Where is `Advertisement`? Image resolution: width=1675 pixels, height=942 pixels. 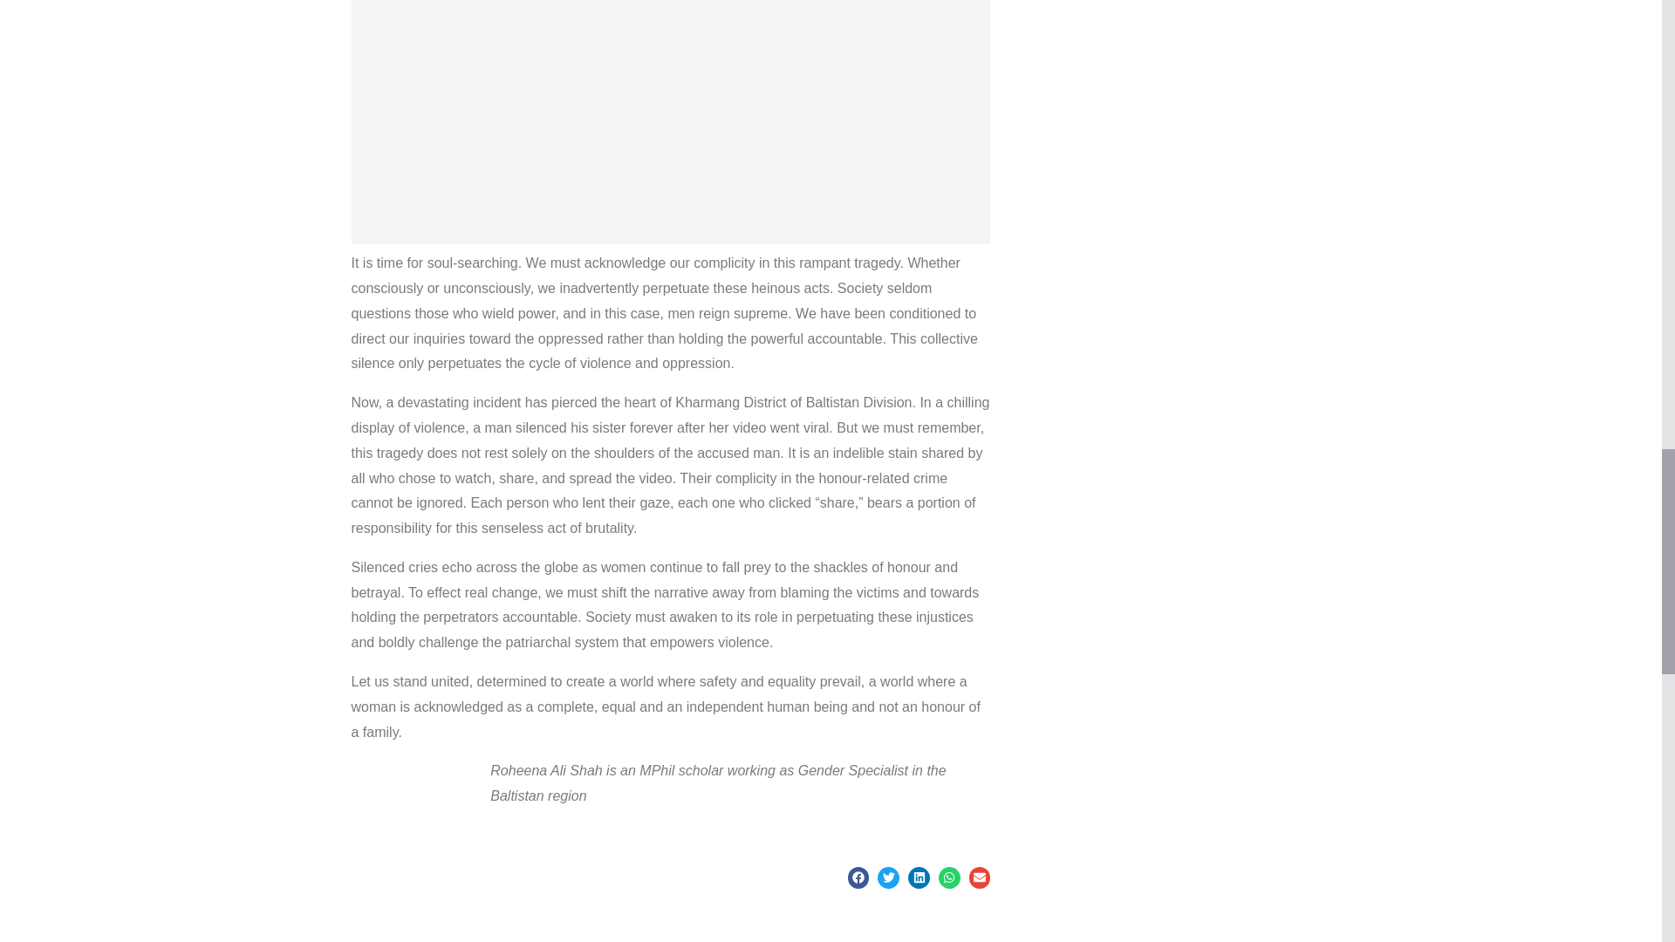
Advertisement is located at coordinates (670, 122).